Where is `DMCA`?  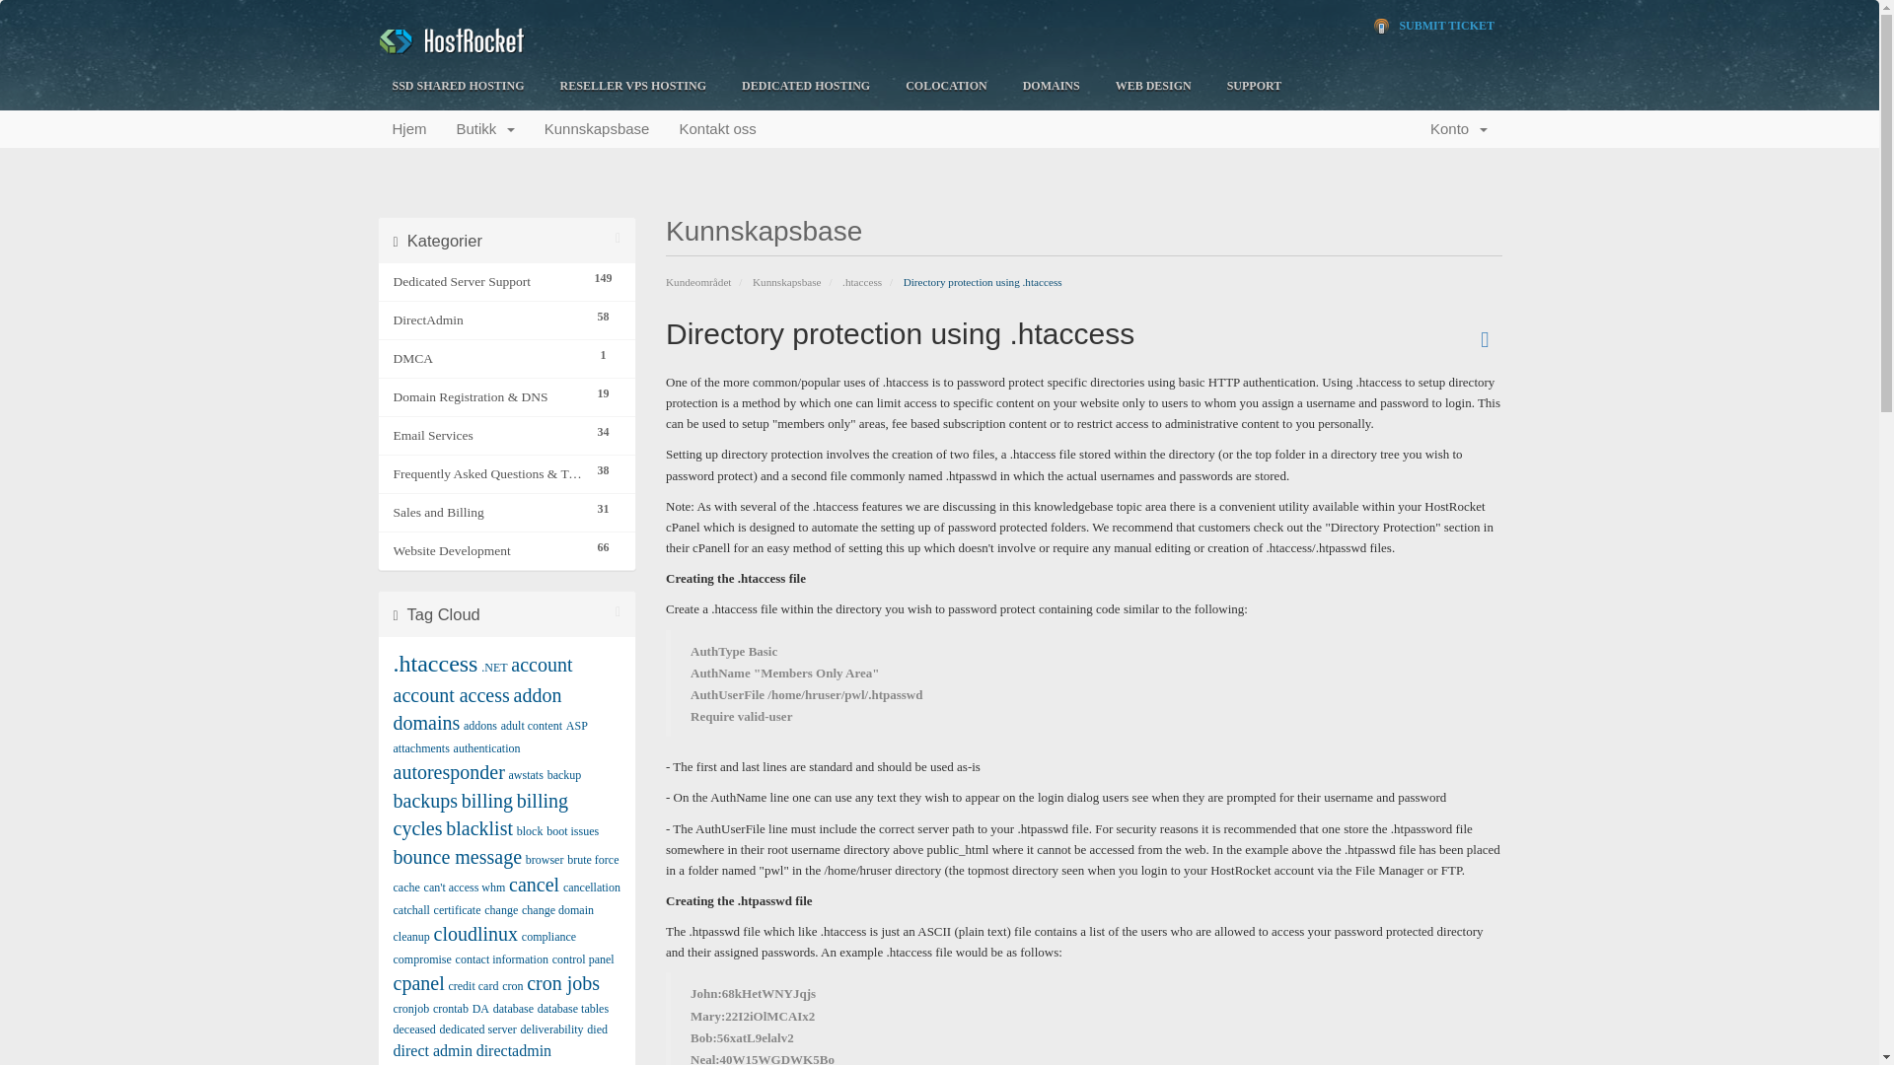
DMCA is located at coordinates (488, 359).